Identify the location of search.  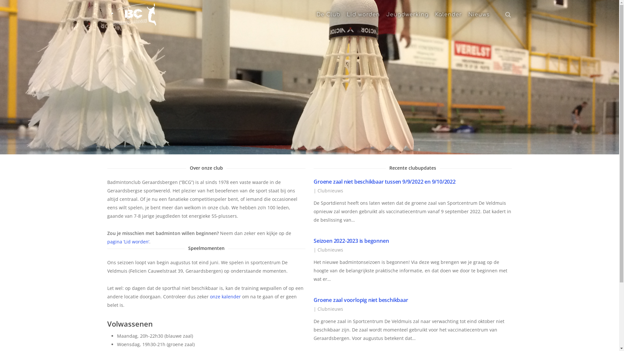
(508, 15).